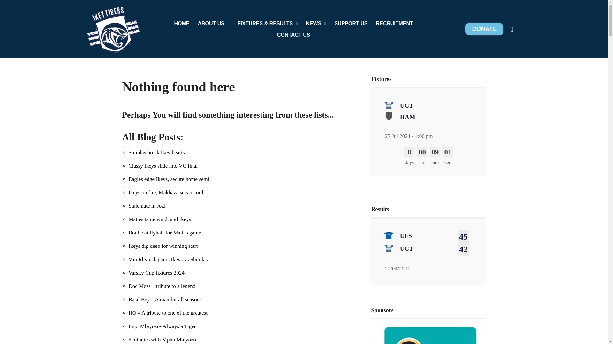  Describe the element at coordinates (163, 246) in the screenshot. I see `Ikeys dig deep for winning start` at that location.